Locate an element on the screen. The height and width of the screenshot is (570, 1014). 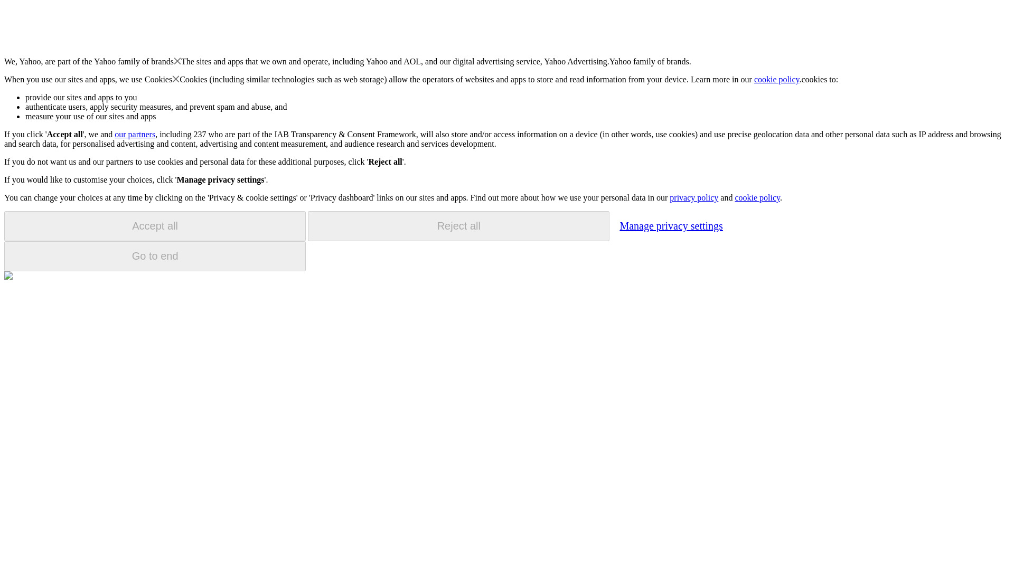
Accept all is located at coordinates (155, 226).